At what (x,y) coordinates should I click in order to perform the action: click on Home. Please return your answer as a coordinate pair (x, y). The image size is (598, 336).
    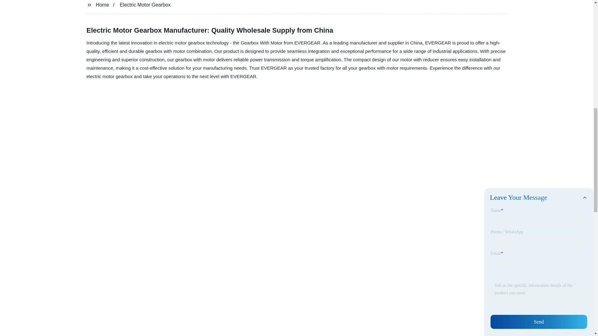
    Looking at the image, I should click on (102, 4).